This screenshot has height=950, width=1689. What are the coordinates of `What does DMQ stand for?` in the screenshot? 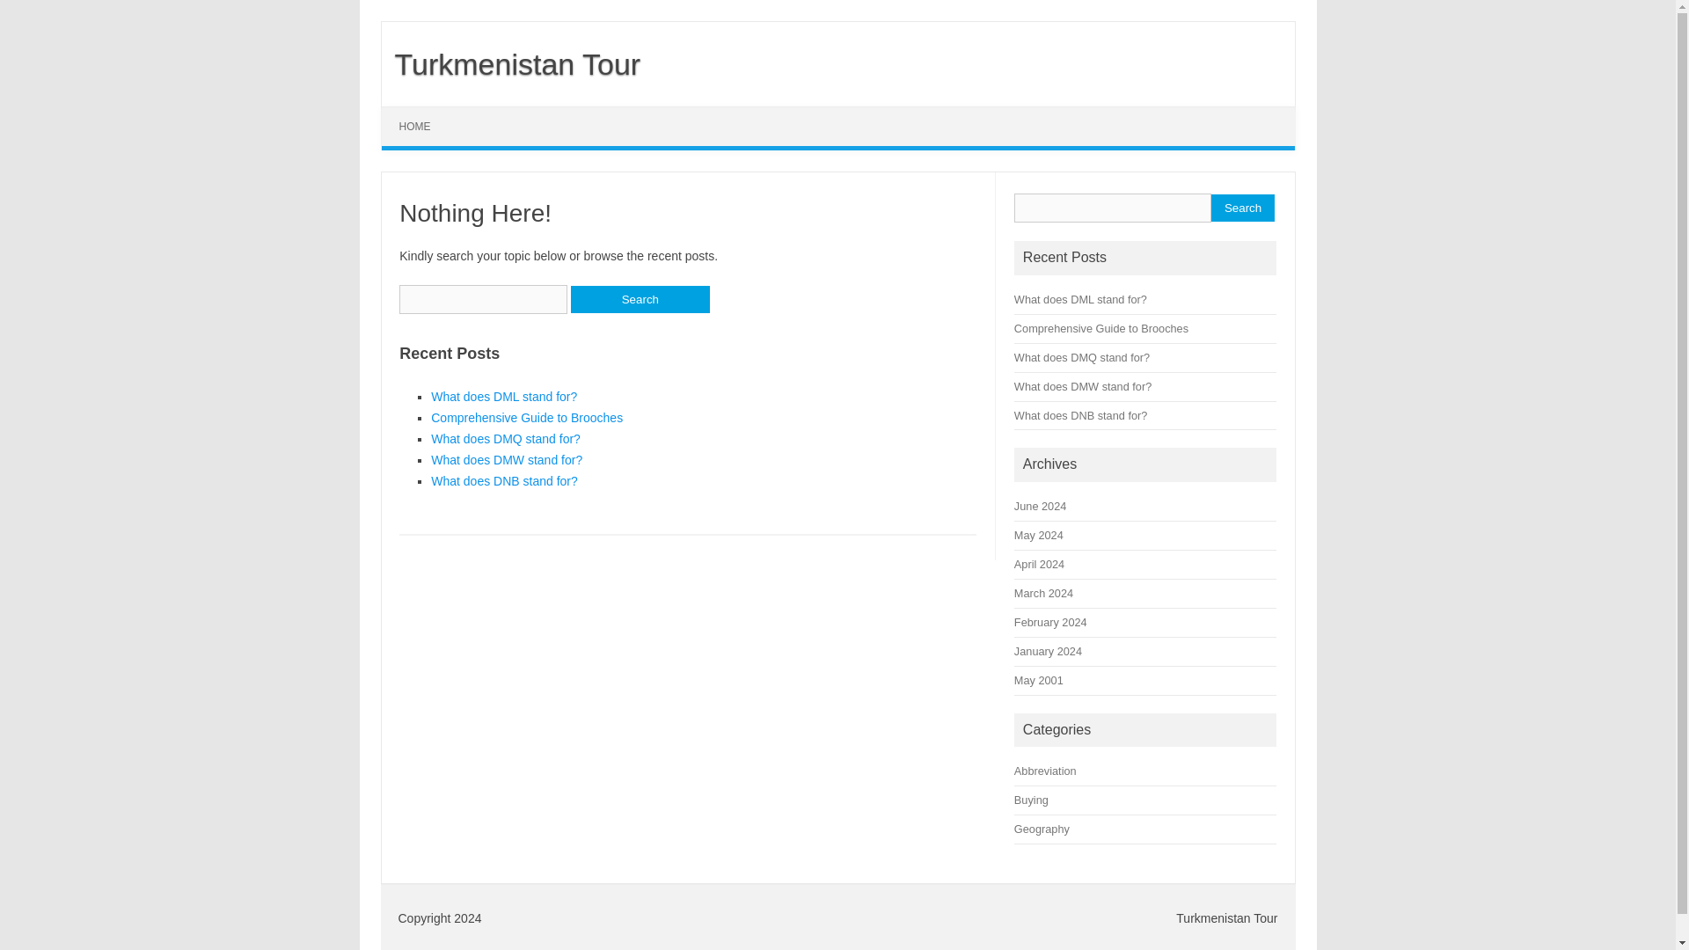 It's located at (505, 438).